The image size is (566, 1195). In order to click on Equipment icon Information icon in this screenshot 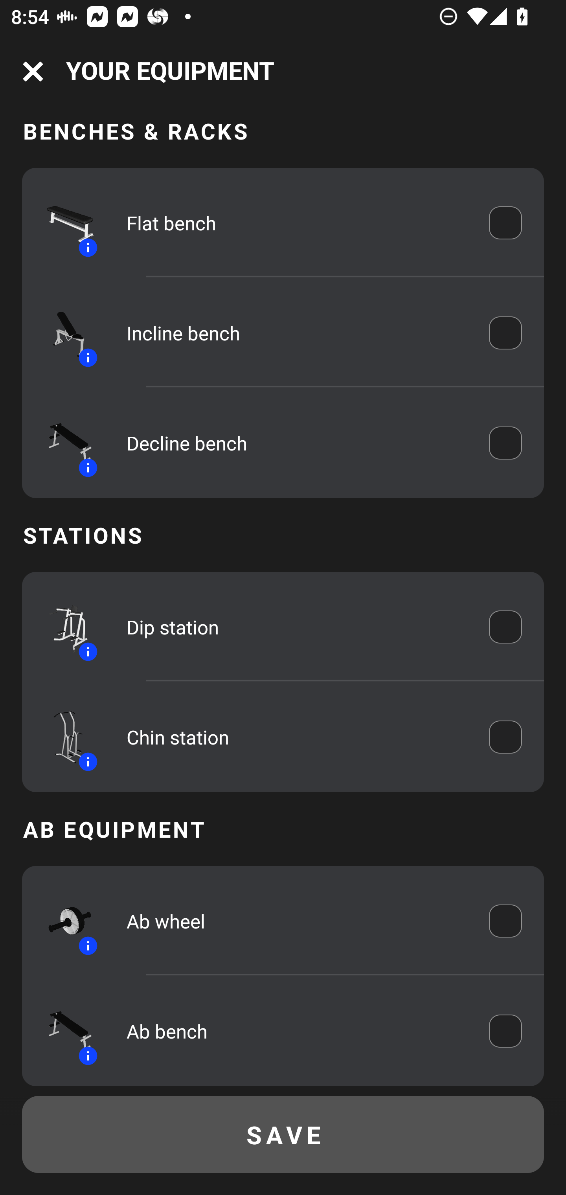, I will do `click(63, 921)`.